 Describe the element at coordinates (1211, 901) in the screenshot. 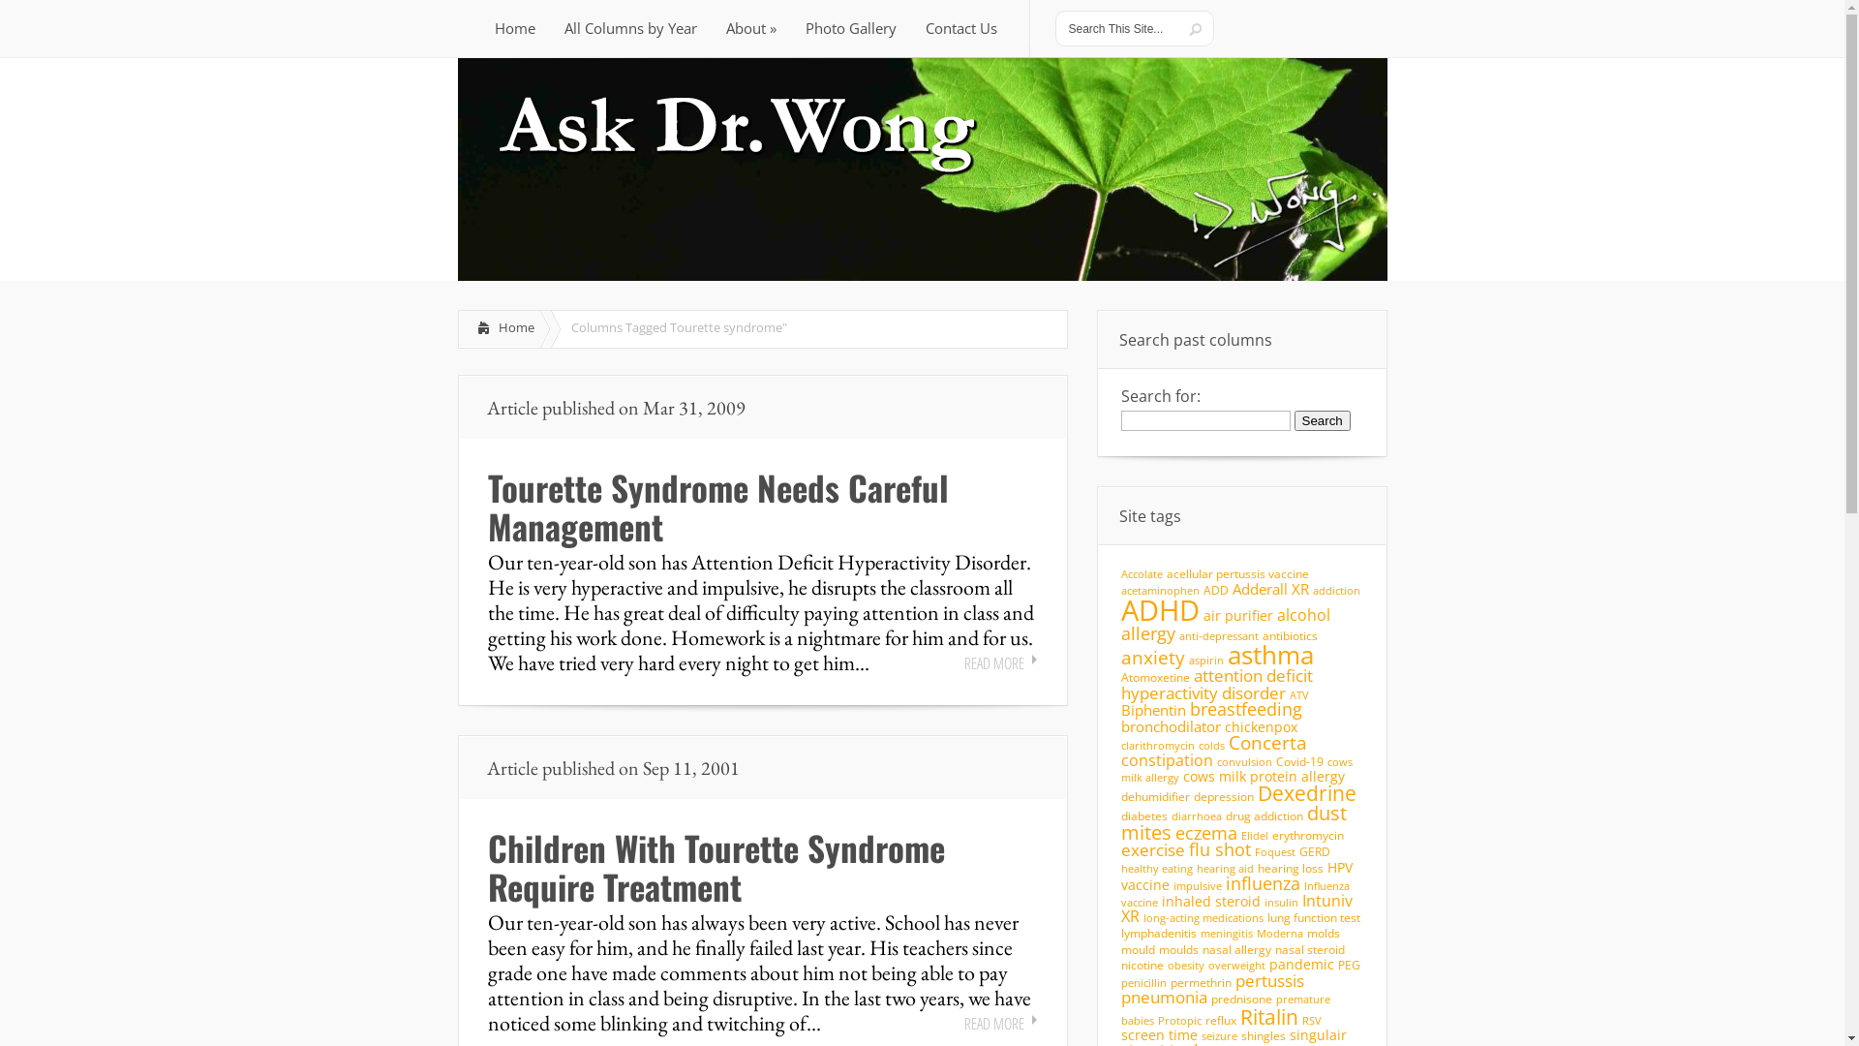

I see `inhaled steroid` at that location.